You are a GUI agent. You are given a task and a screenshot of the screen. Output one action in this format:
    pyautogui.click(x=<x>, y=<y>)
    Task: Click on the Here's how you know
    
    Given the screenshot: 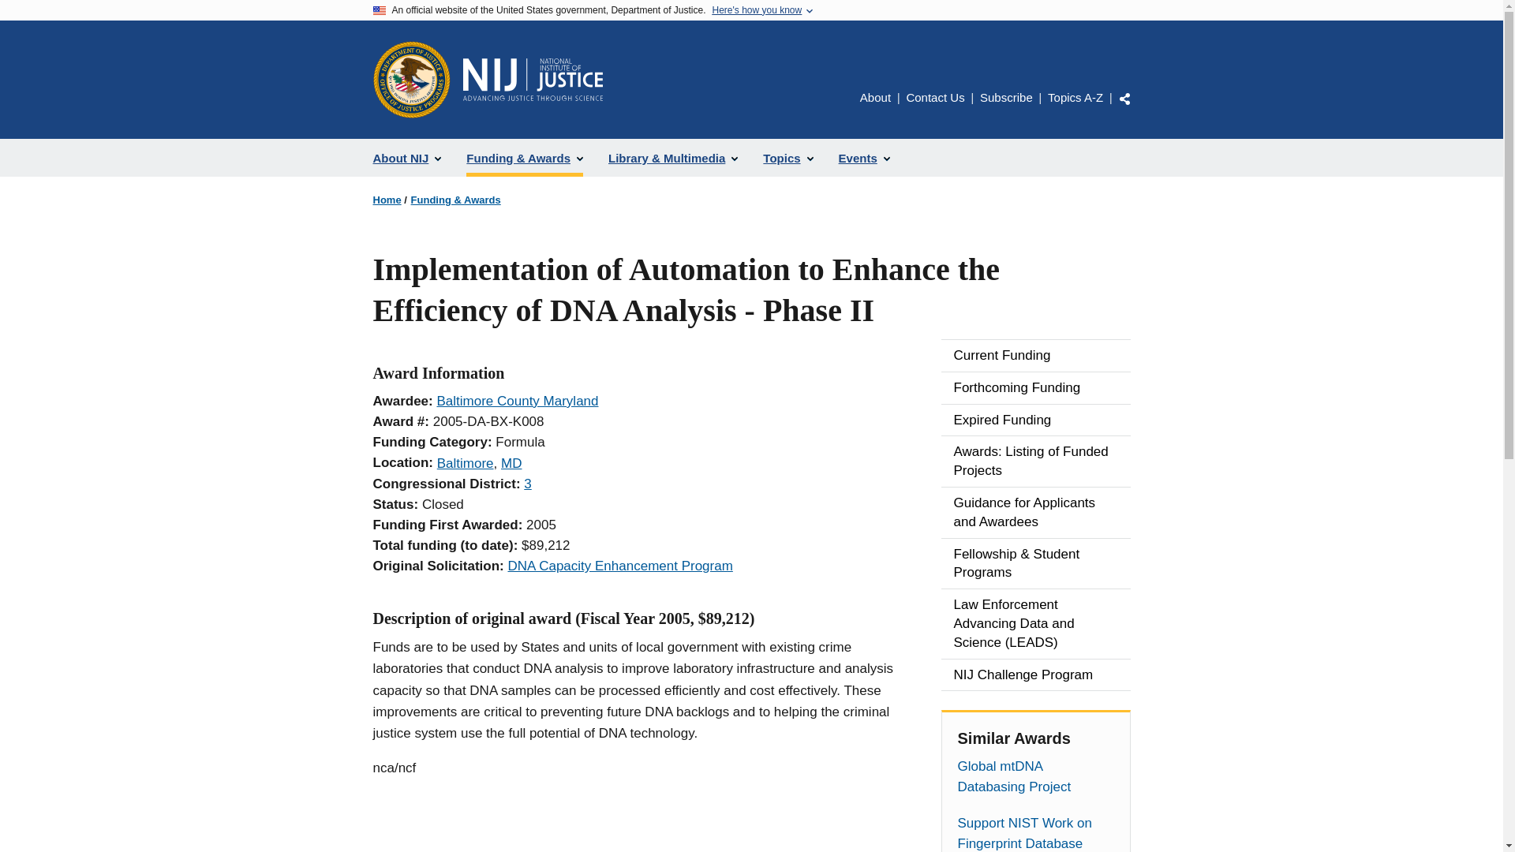 What is the action you would take?
    pyautogui.click(x=756, y=10)
    